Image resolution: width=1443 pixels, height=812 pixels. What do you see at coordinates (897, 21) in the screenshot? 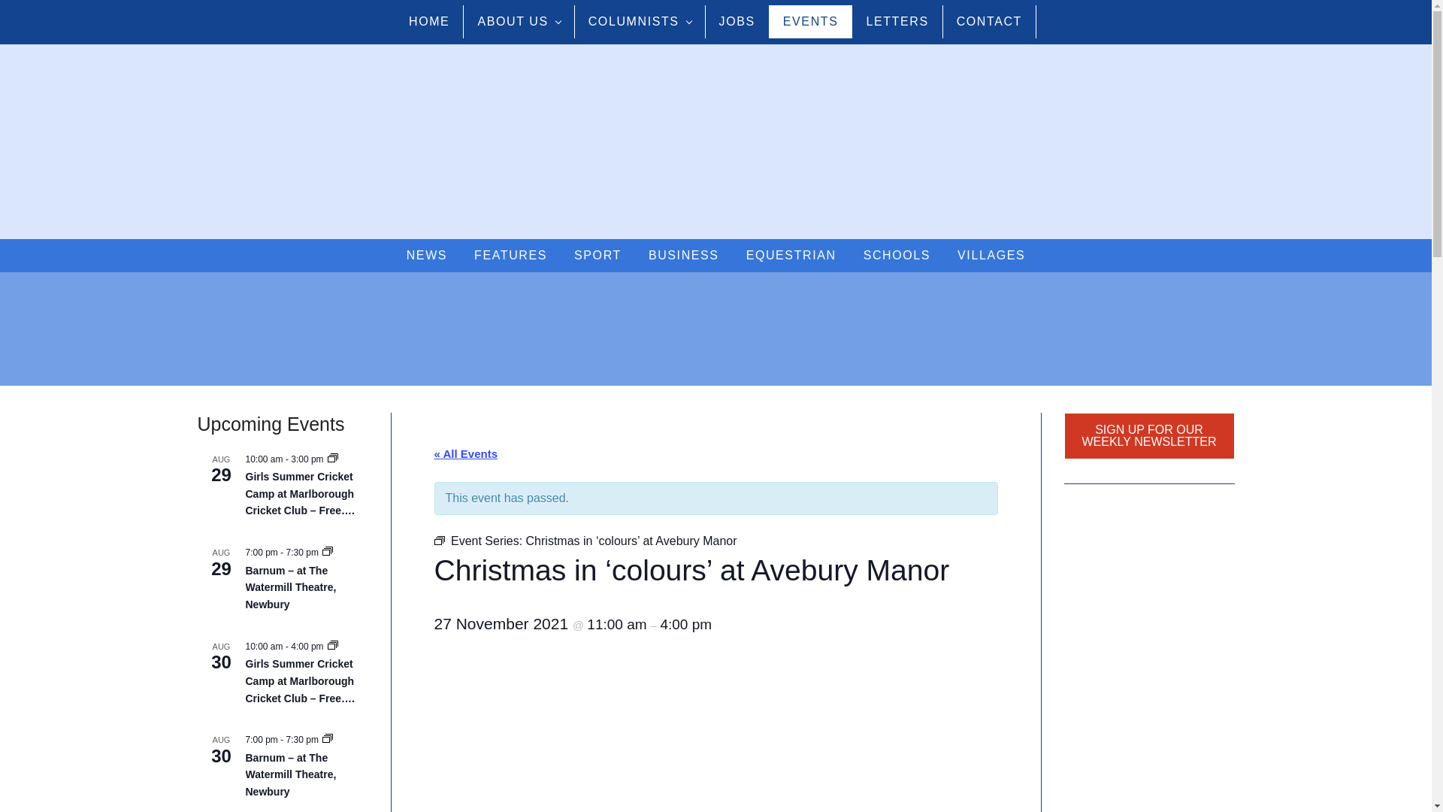
I see `LETTERS` at bounding box center [897, 21].